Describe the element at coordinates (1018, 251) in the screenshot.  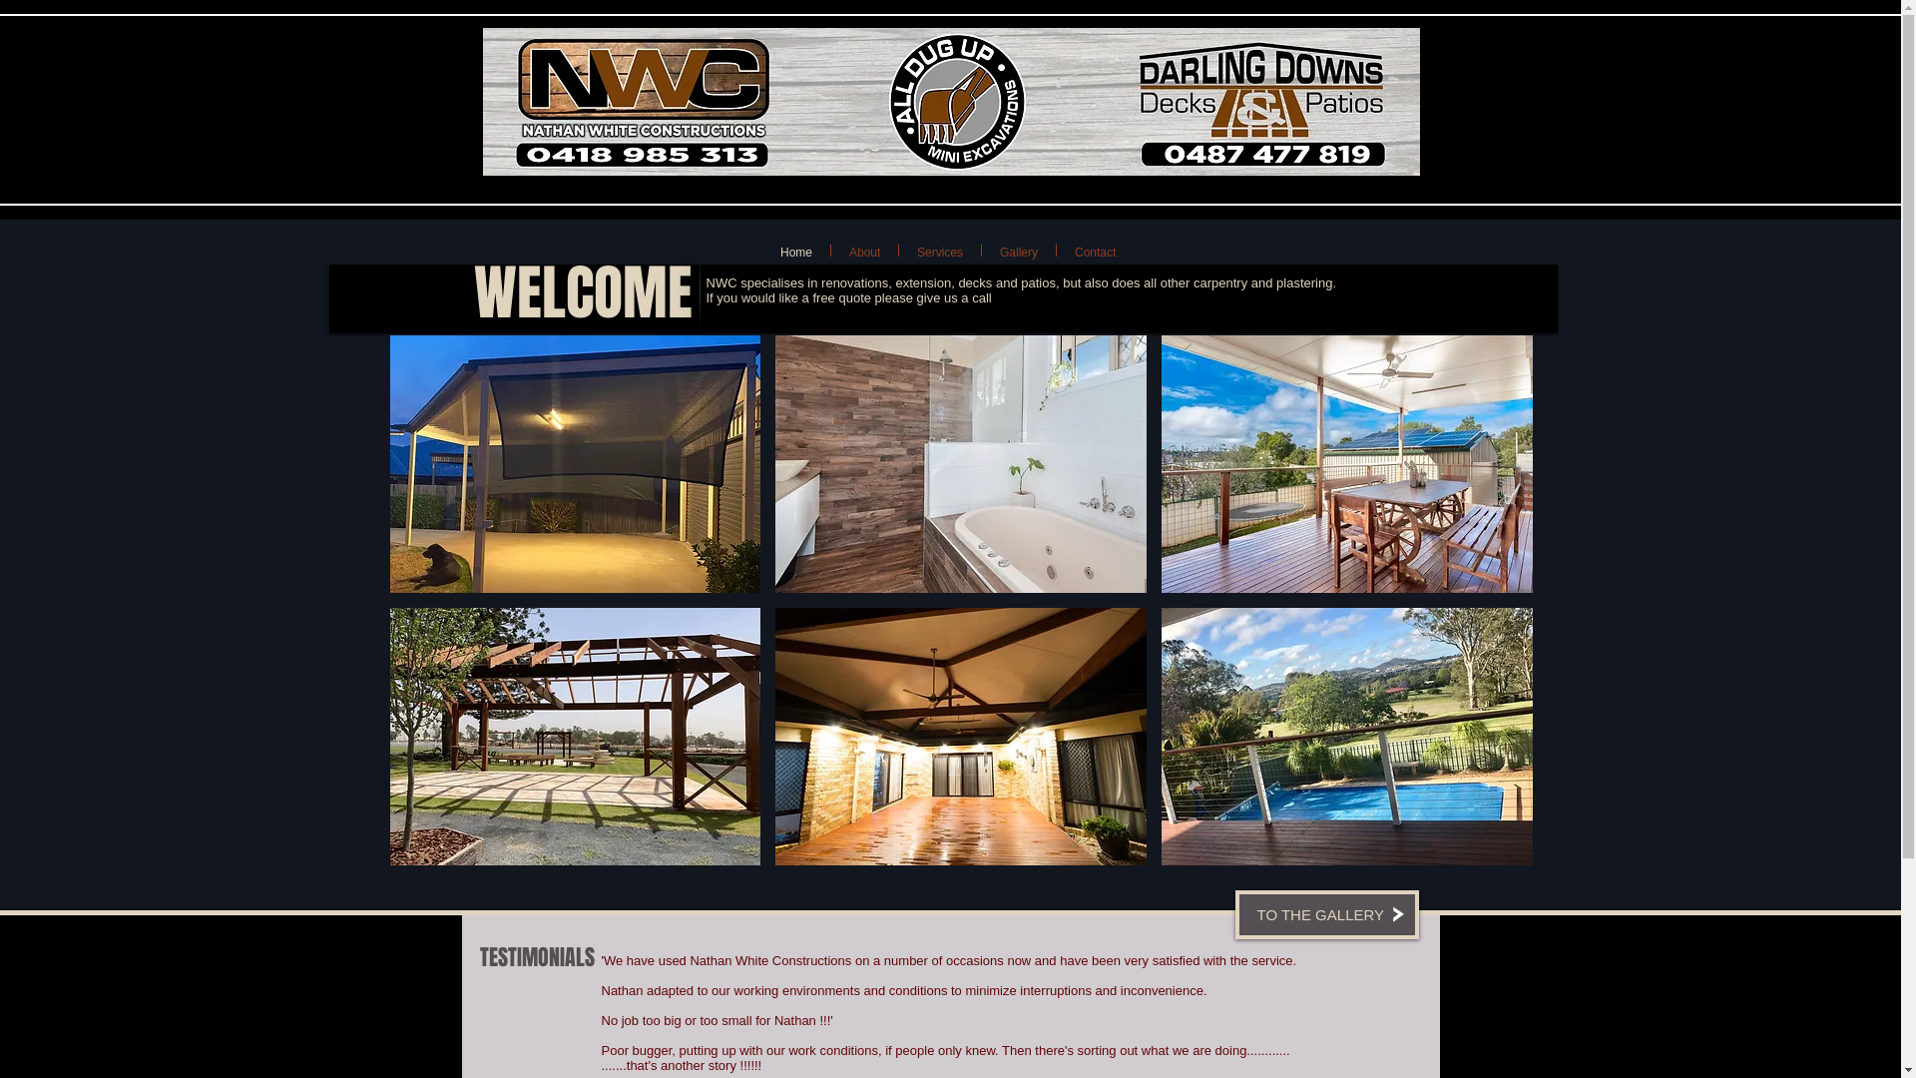
I see `Gallery` at that location.